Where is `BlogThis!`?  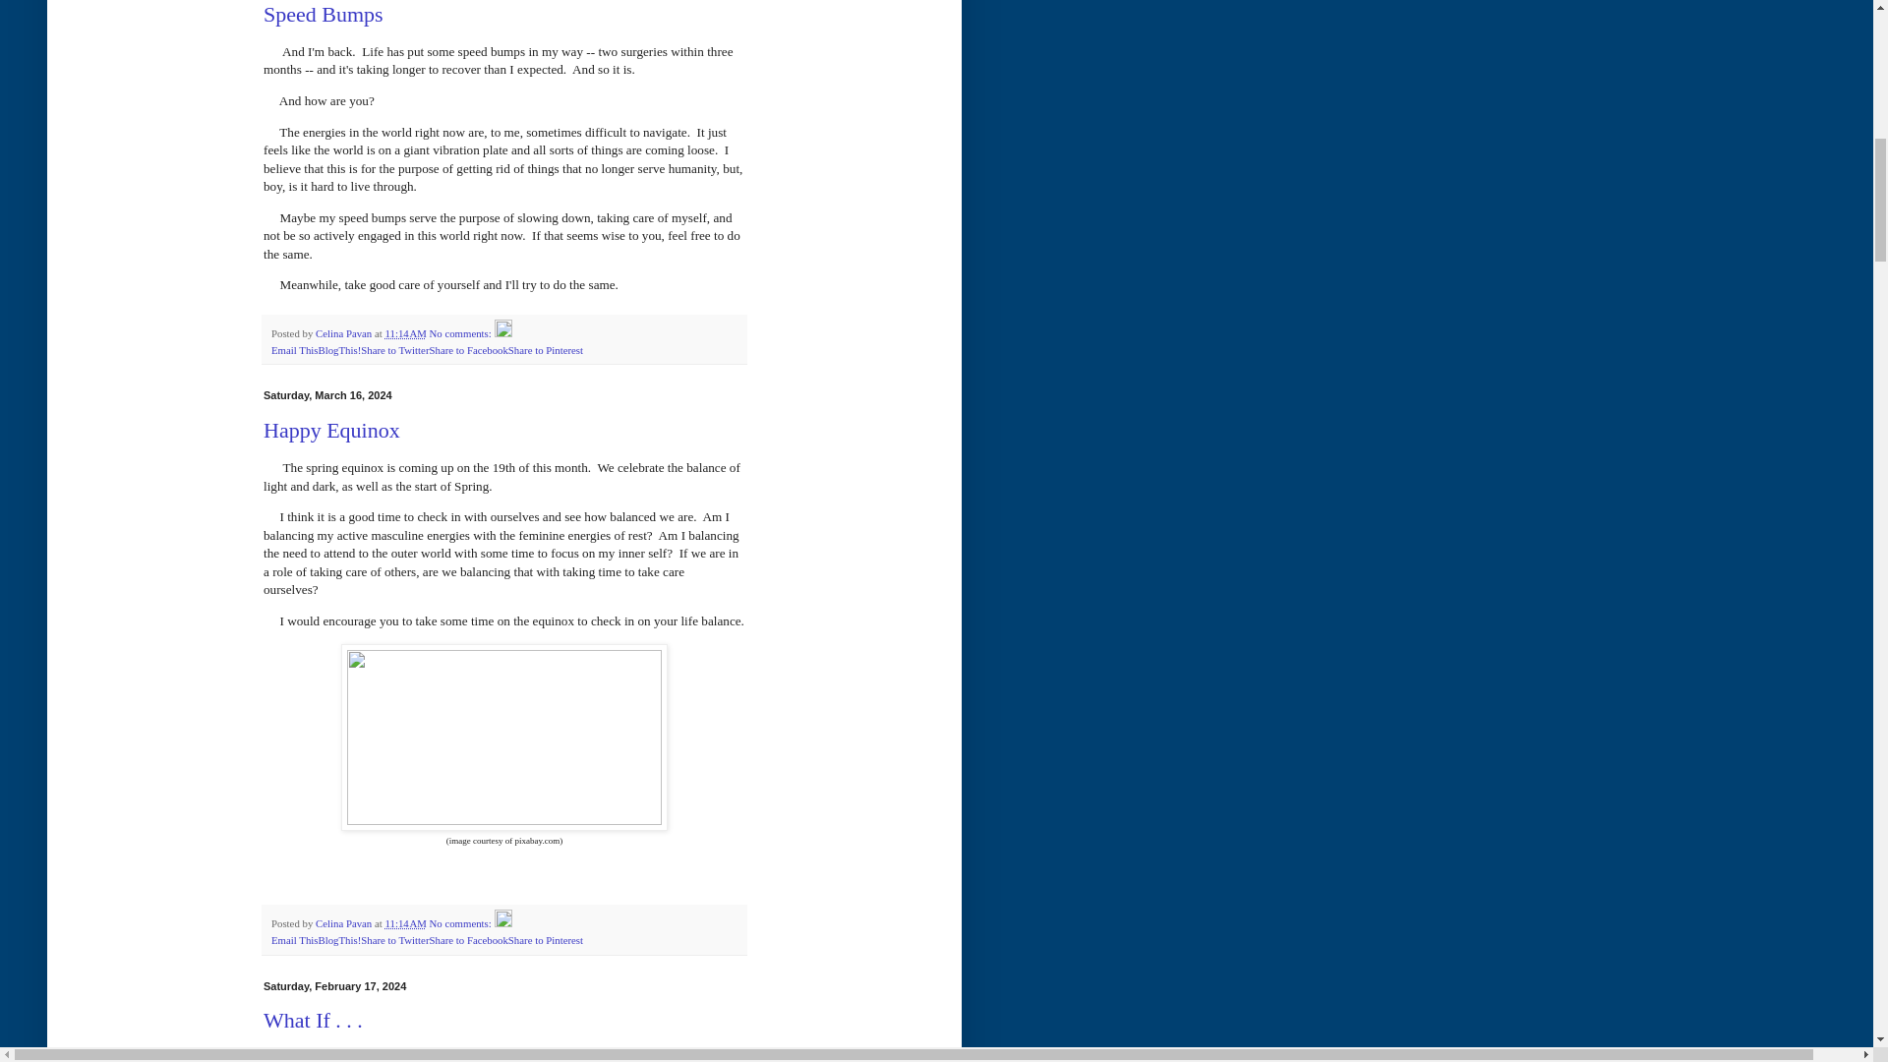 BlogThis! is located at coordinates (338, 940).